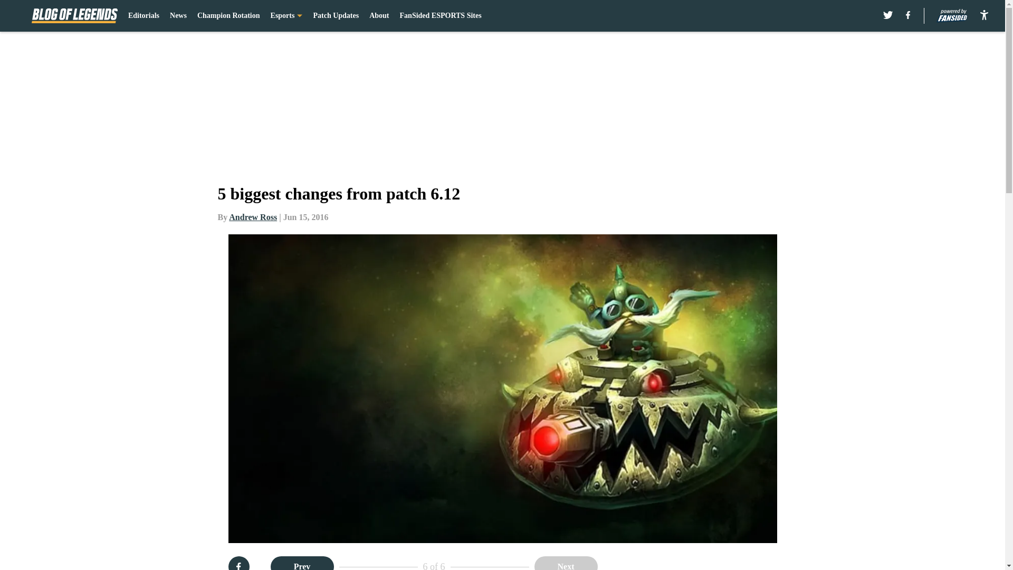 This screenshot has width=1013, height=570. What do you see at coordinates (566, 563) in the screenshot?
I see `Next` at bounding box center [566, 563].